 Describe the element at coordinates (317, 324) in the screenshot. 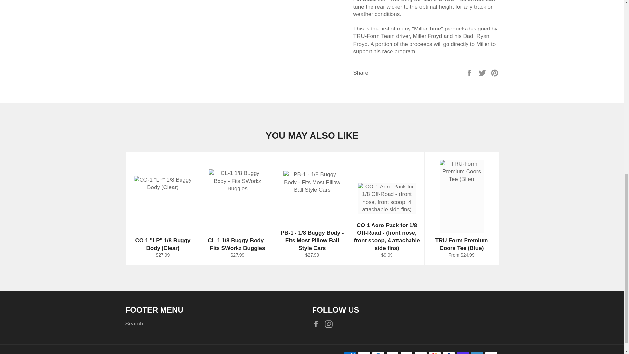

I see `TruSource Distribution on Facebook` at that location.